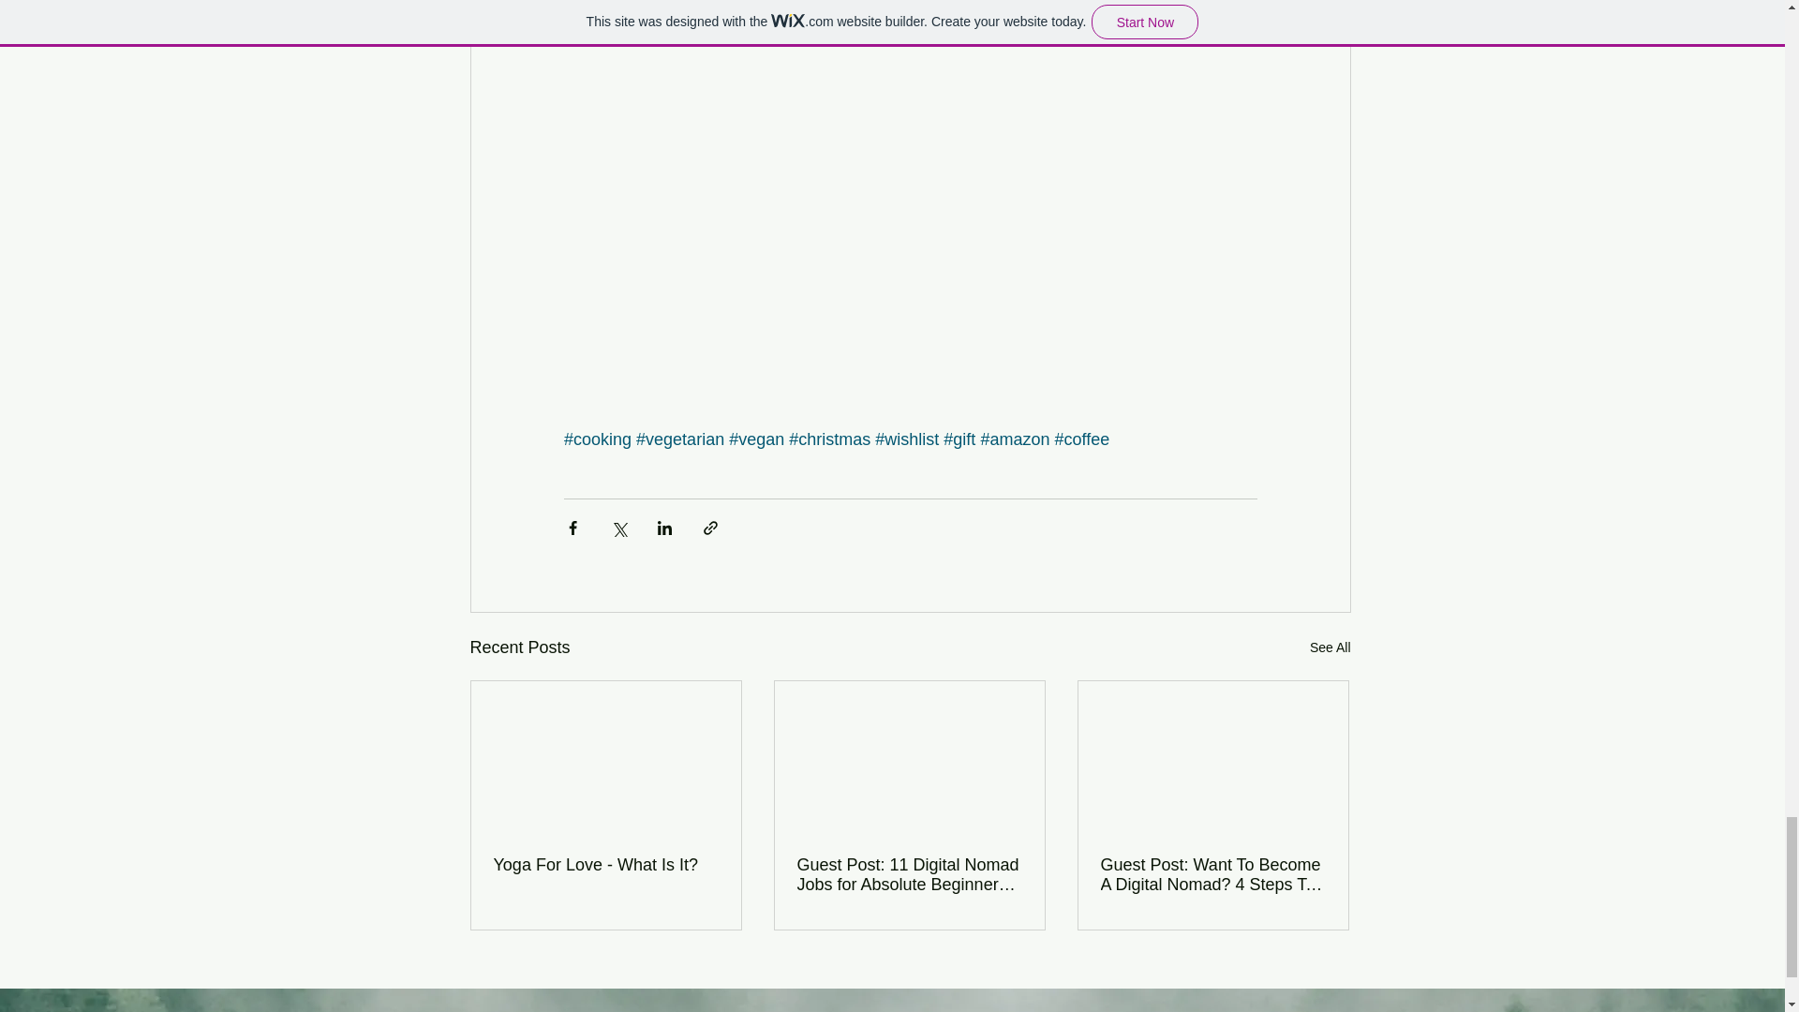  What do you see at coordinates (1330, 648) in the screenshot?
I see `See All` at bounding box center [1330, 648].